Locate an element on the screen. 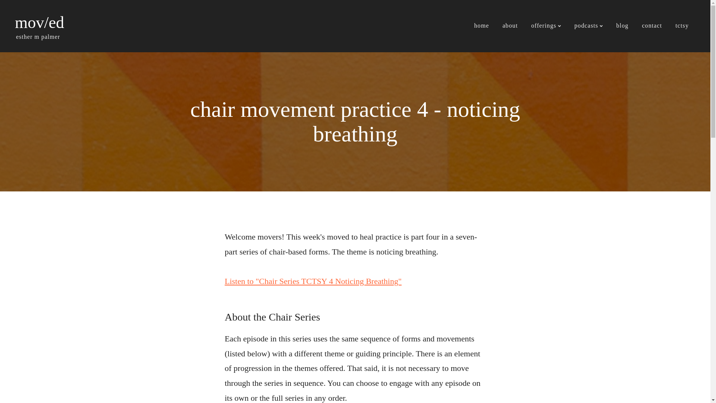 The width and height of the screenshot is (716, 403). contact is located at coordinates (652, 26).